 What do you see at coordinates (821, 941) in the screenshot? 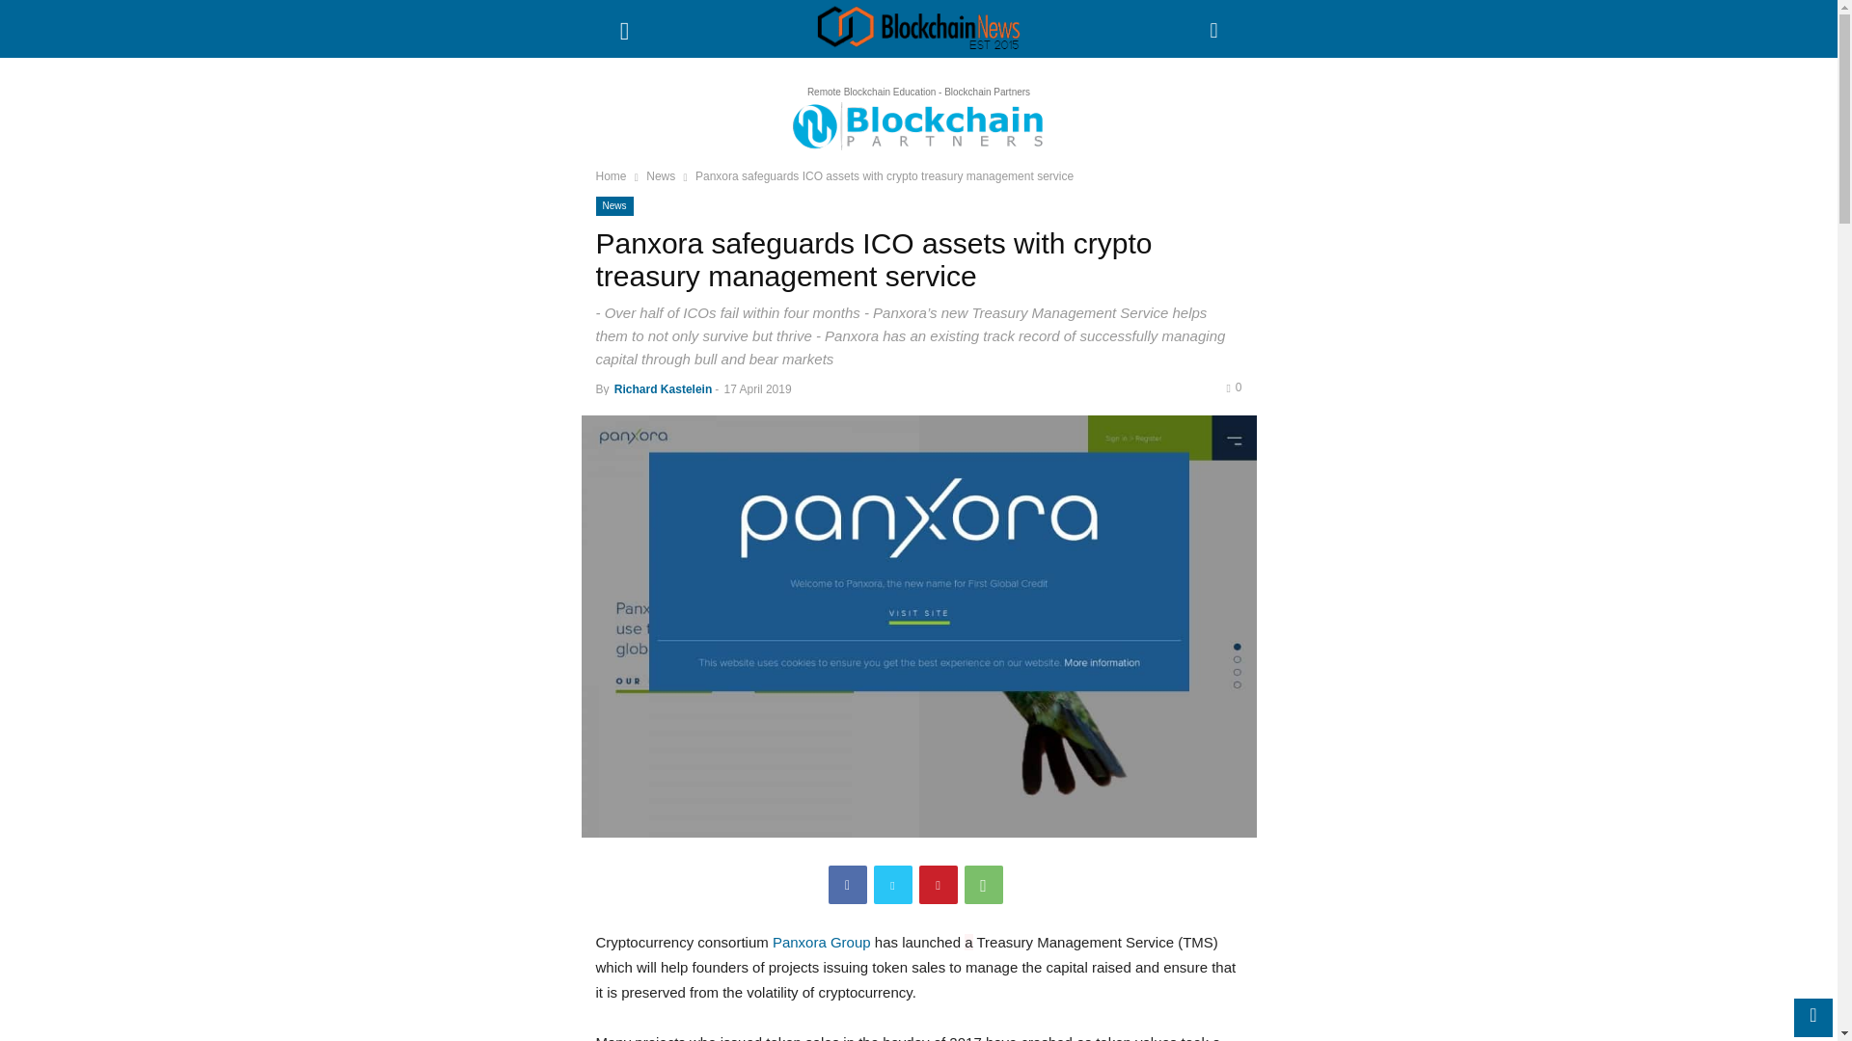
I see `Panxora Group` at bounding box center [821, 941].